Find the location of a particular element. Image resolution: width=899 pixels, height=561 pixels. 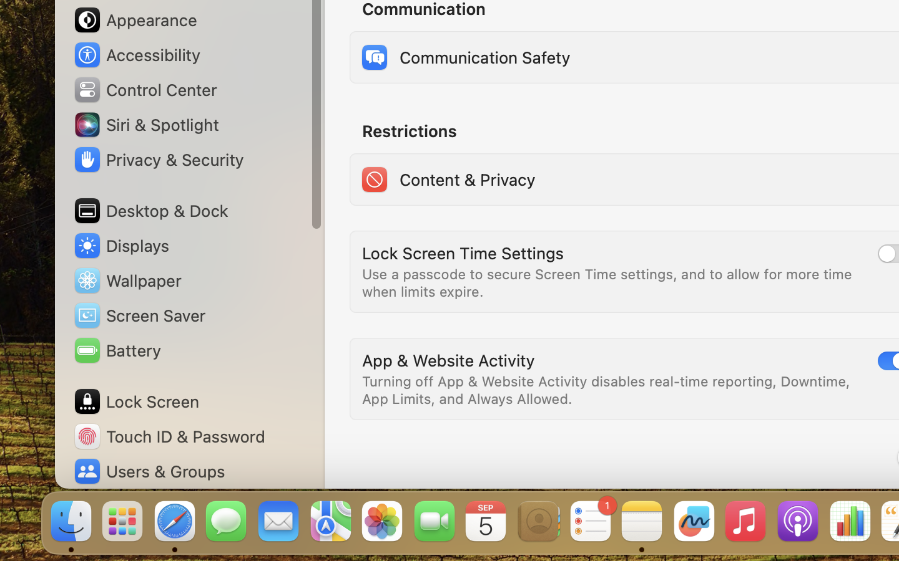

Lock Screen is located at coordinates (136, 401).